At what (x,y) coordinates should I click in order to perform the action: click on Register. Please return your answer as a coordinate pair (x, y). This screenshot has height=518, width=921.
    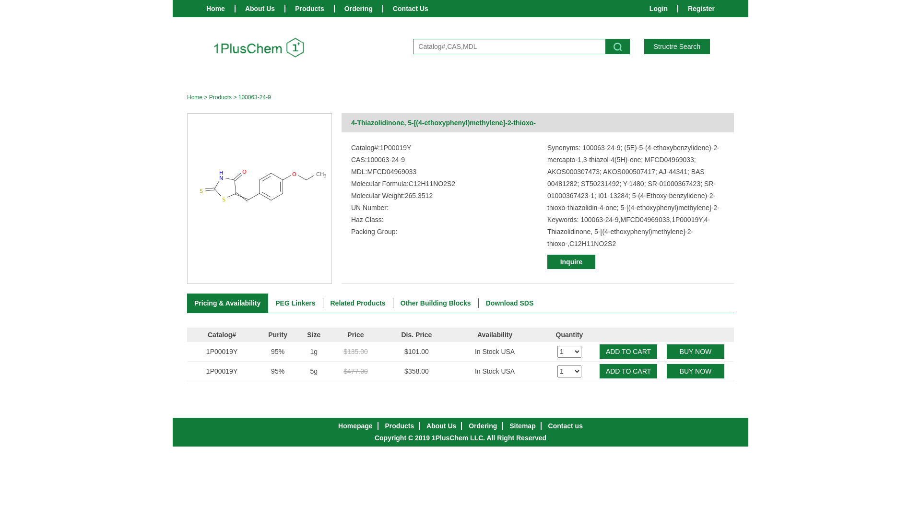
    Looking at the image, I should click on (701, 9).